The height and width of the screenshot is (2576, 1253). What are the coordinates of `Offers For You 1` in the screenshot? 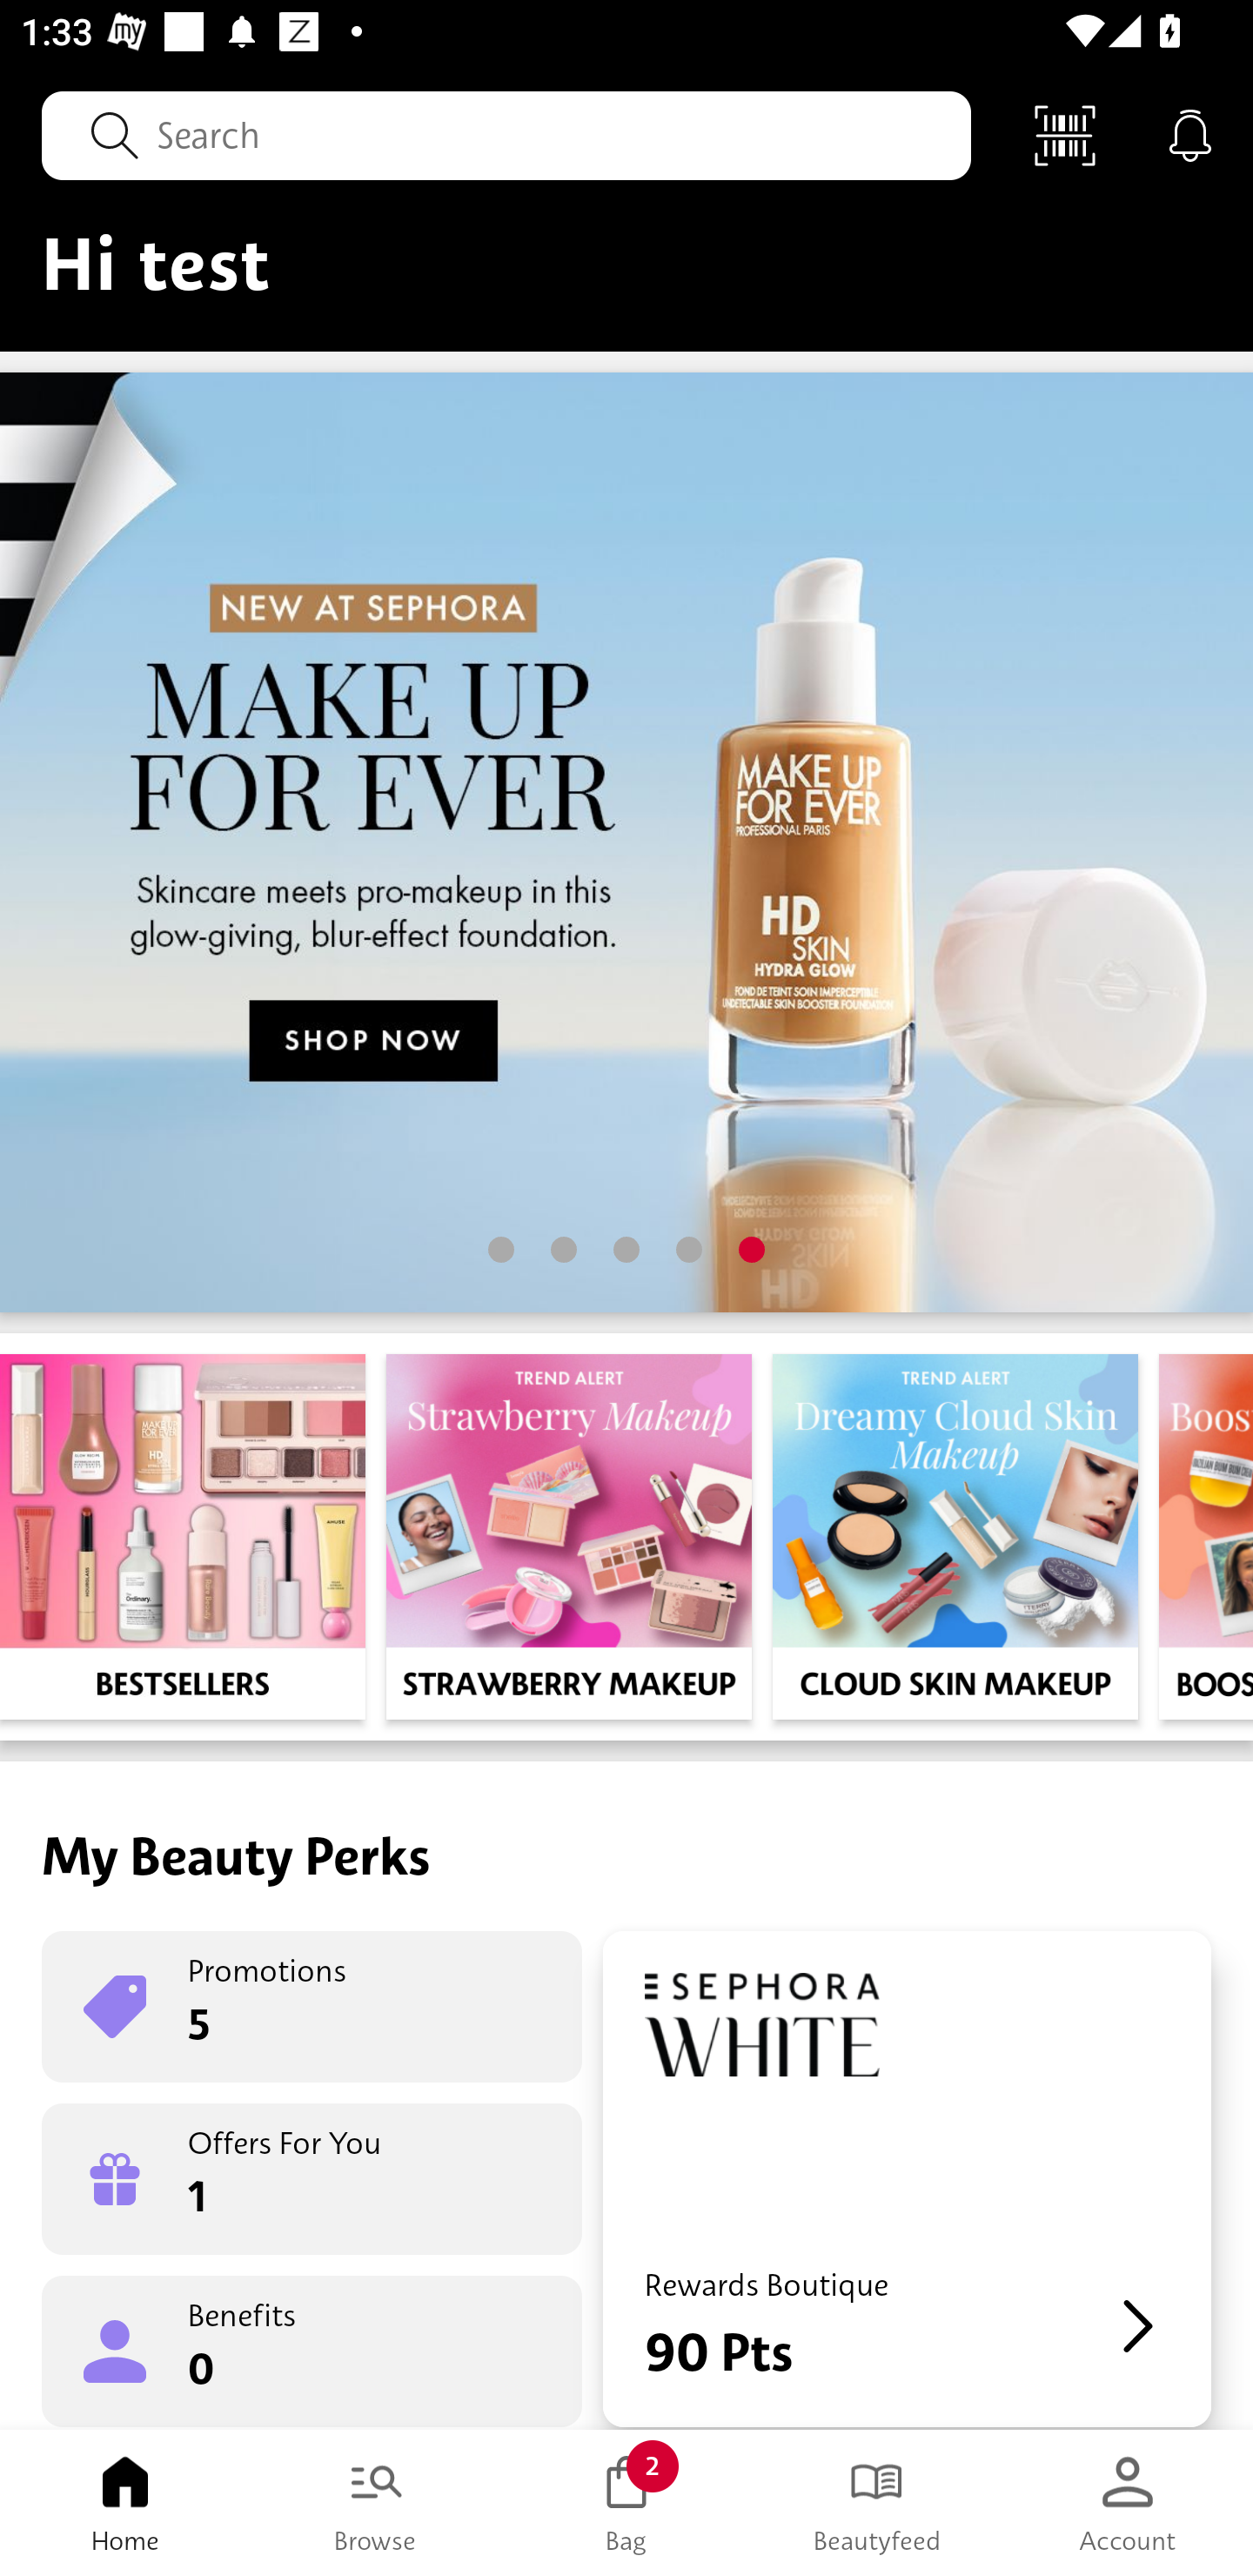 It's located at (312, 2179).